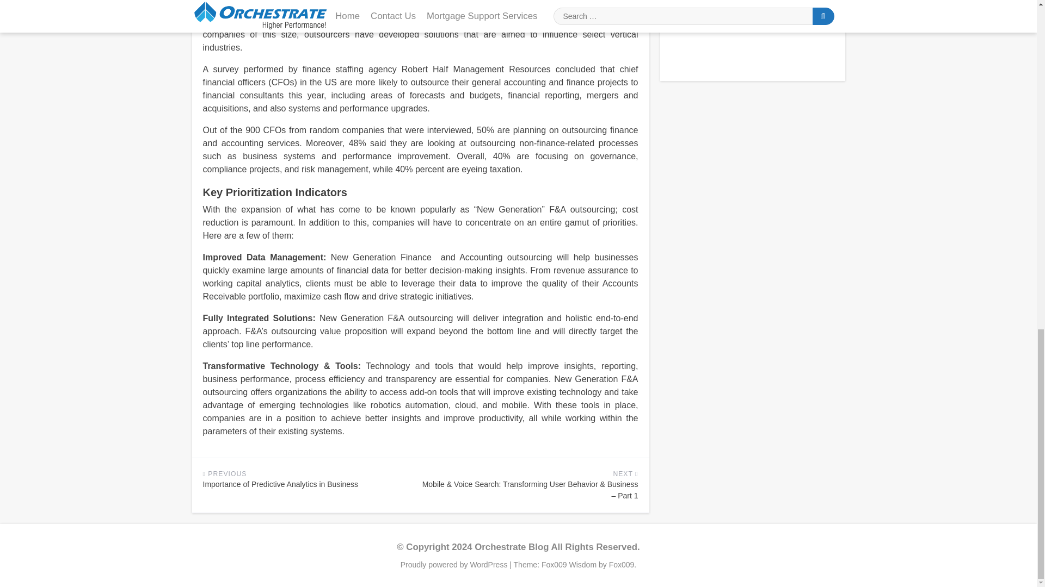 The width and height of the screenshot is (1045, 587). Describe the element at coordinates (622, 564) in the screenshot. I see `Fox009` at that location.